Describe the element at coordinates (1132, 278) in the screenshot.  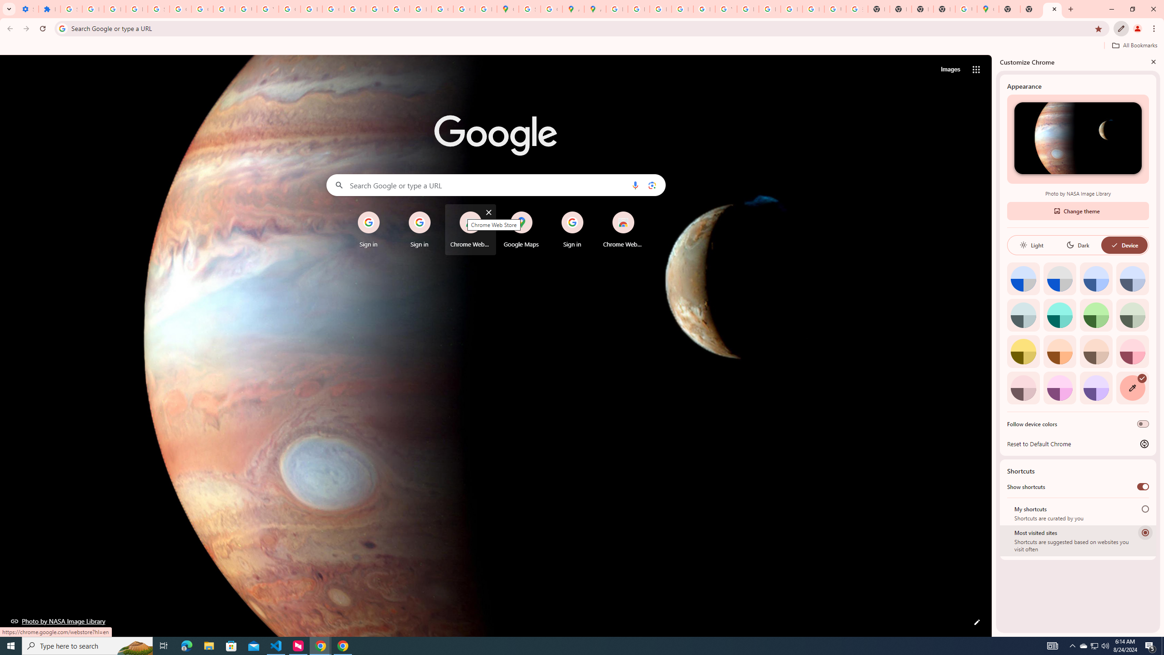
I see `Cool grey` at that location.